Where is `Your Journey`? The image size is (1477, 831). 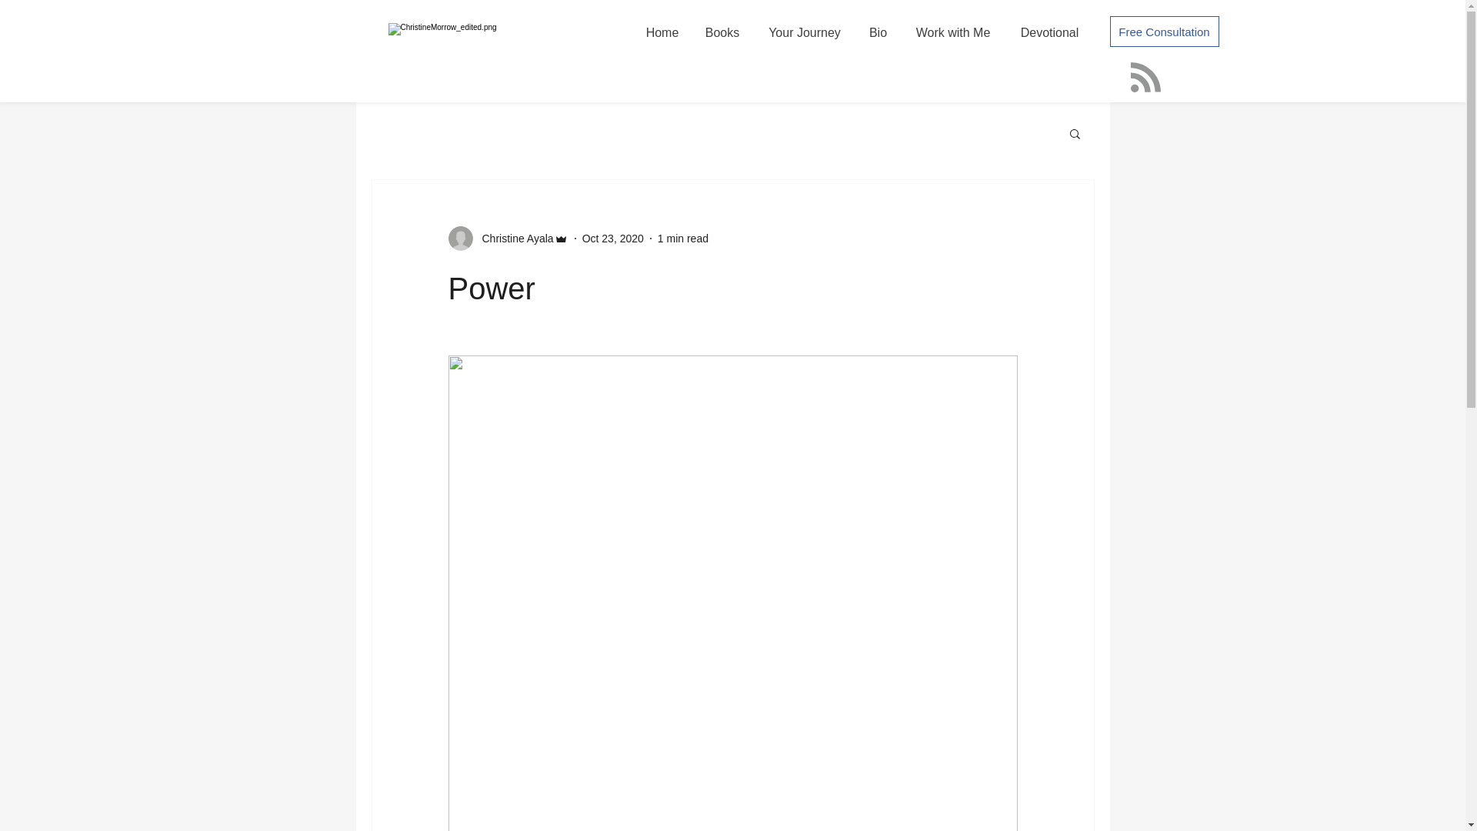 Your Journey is located at coordinates (804, 32).